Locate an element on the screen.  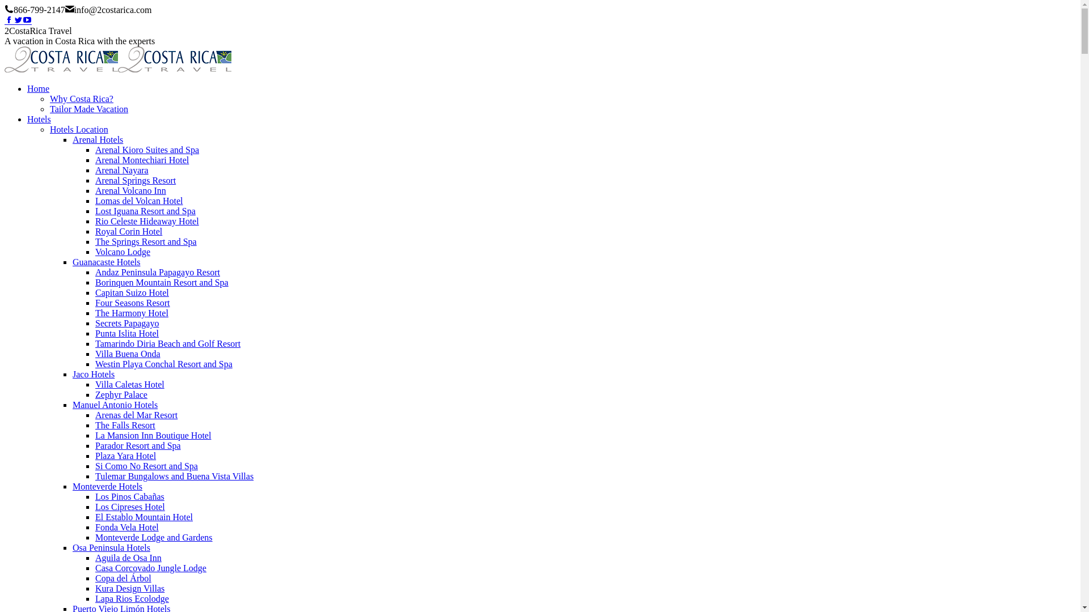
Manuel Antonio Hotels is located at coordinates (115, 405).